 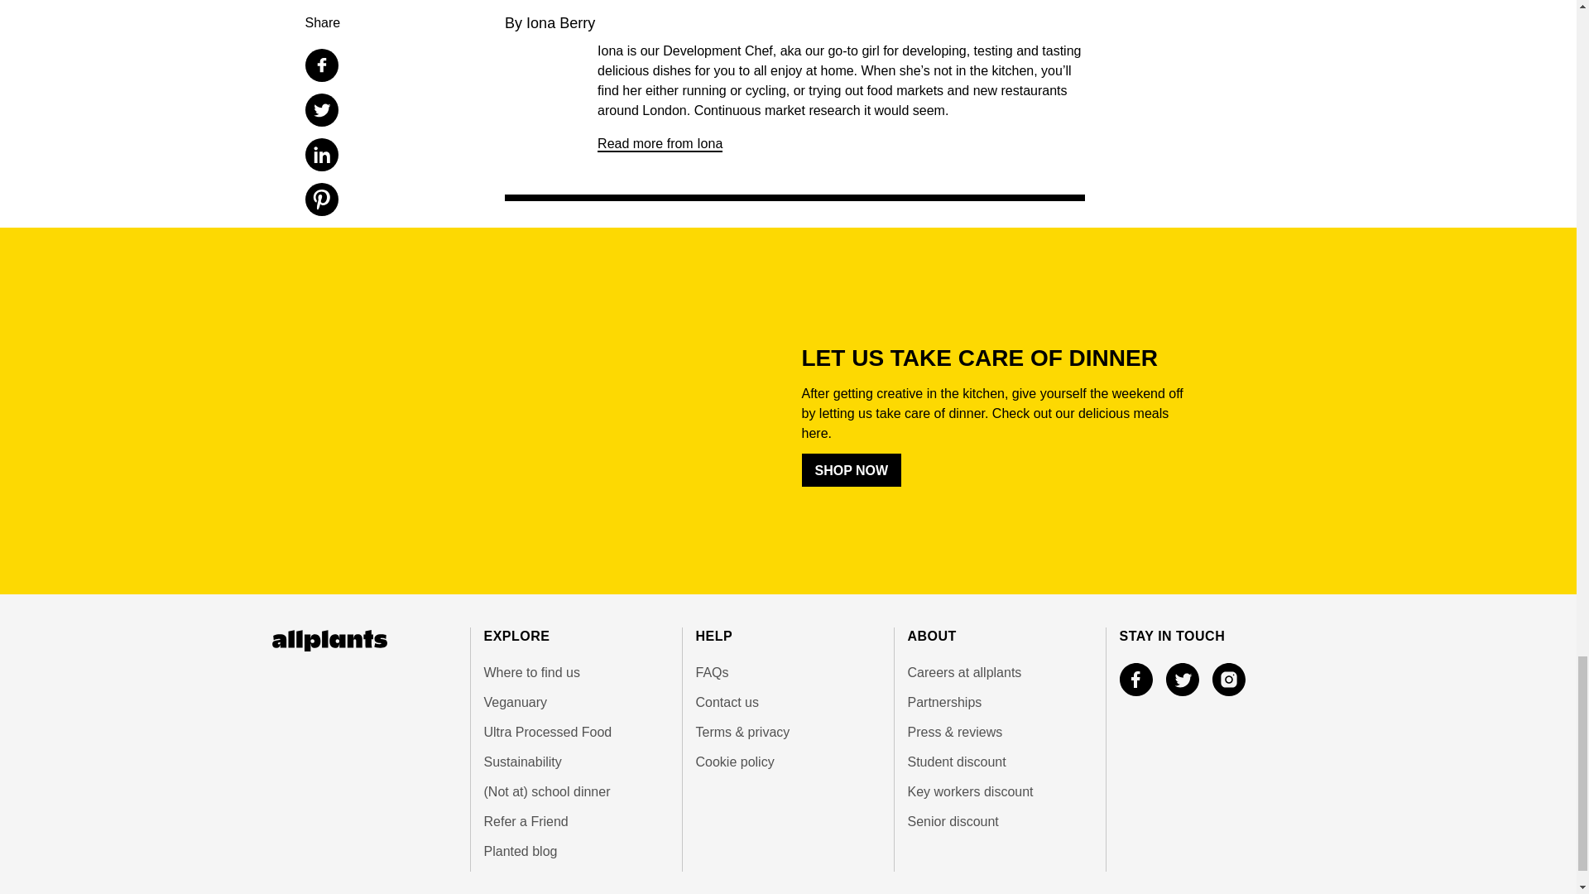 What do you see at coordinates (574, 852) in the screenshot?
I see `Planted blog` at bounding box center [574, 852].